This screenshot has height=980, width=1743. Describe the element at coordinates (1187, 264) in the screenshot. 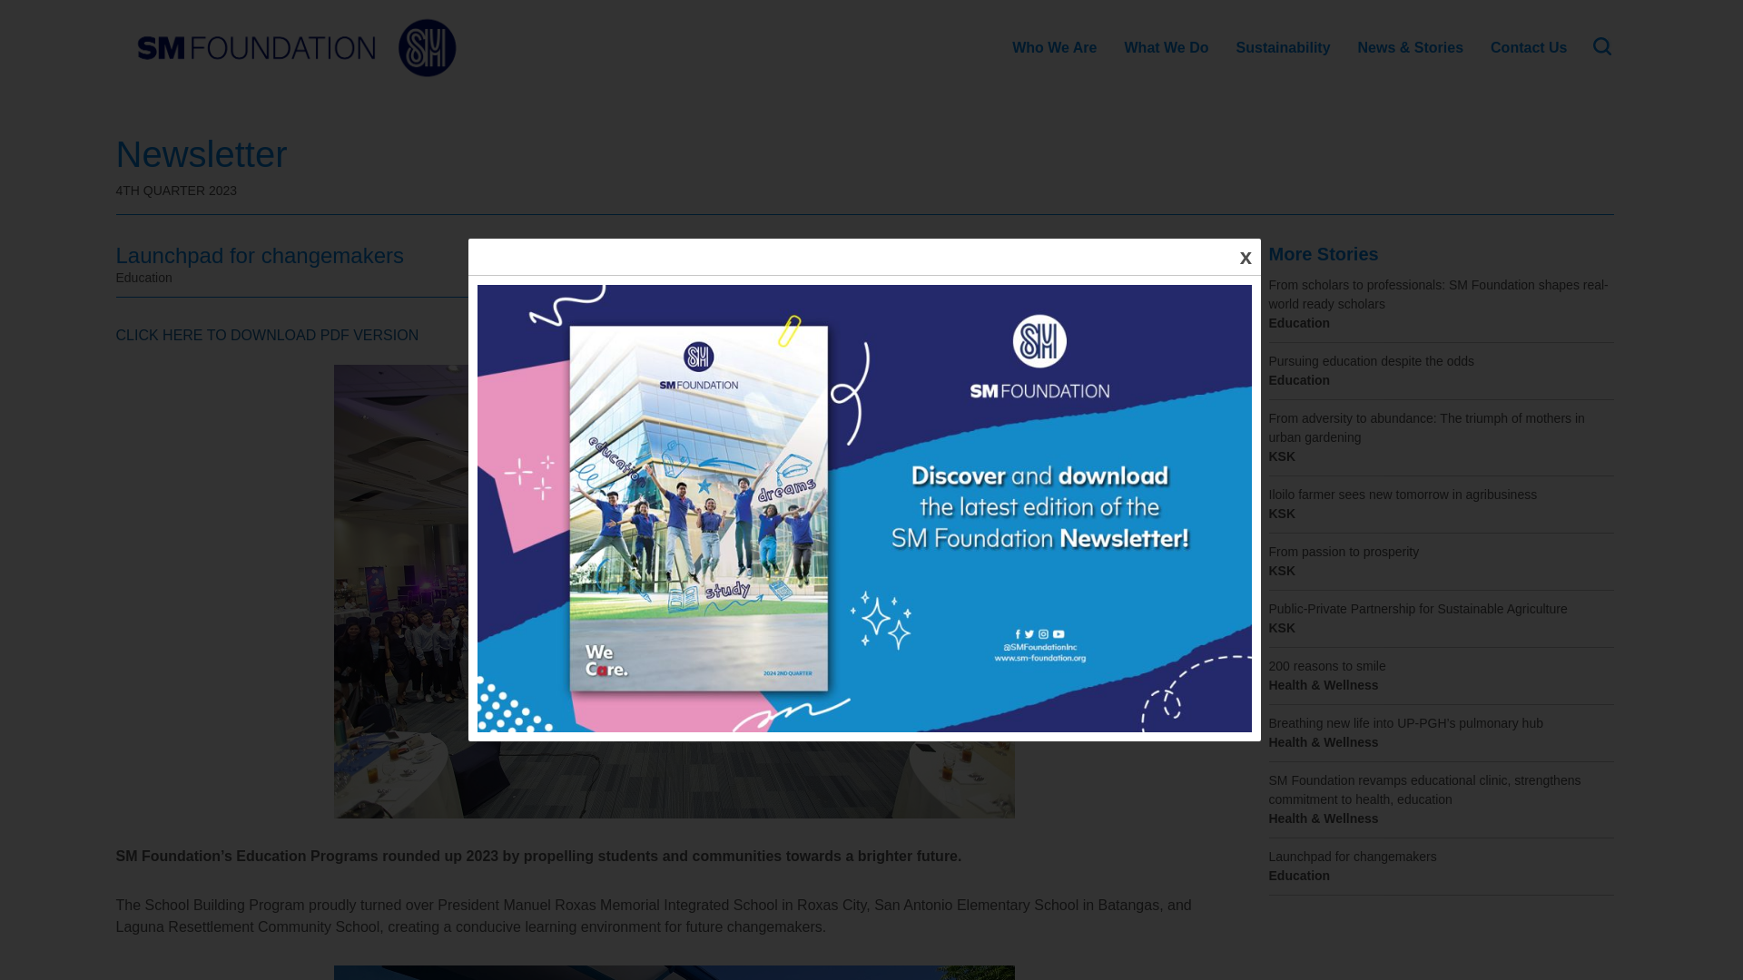

I see `facebook` at that location.